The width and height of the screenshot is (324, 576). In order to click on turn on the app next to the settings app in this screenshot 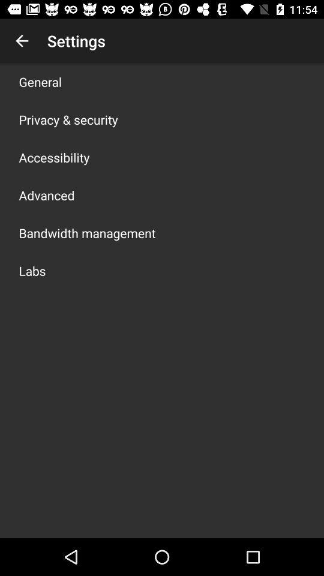, I will do `click(22, 41)`.